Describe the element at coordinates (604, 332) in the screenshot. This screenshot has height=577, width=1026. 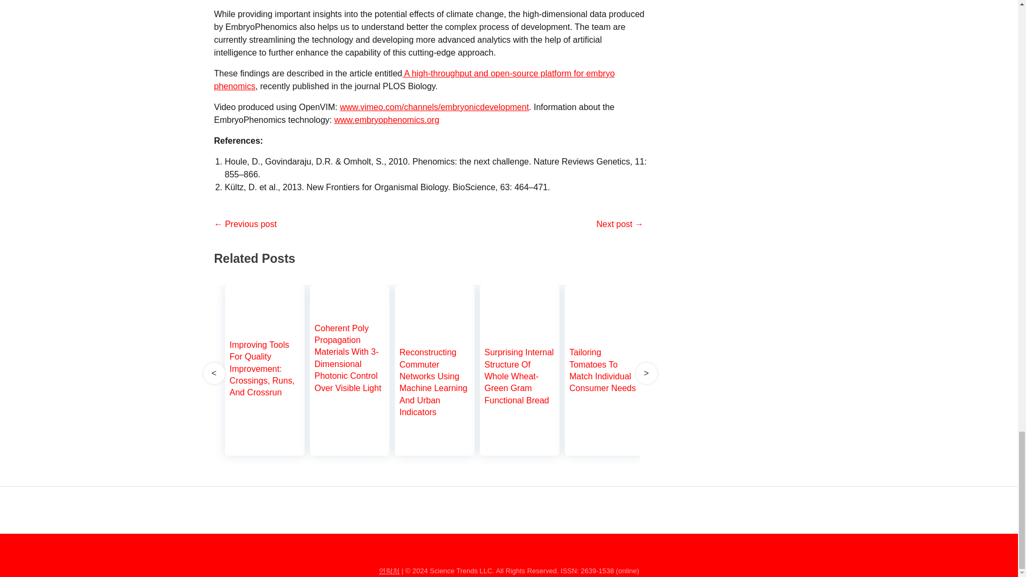
I see `Tailoring Tomatoes To Match Individual Consumer Needs` at that location.